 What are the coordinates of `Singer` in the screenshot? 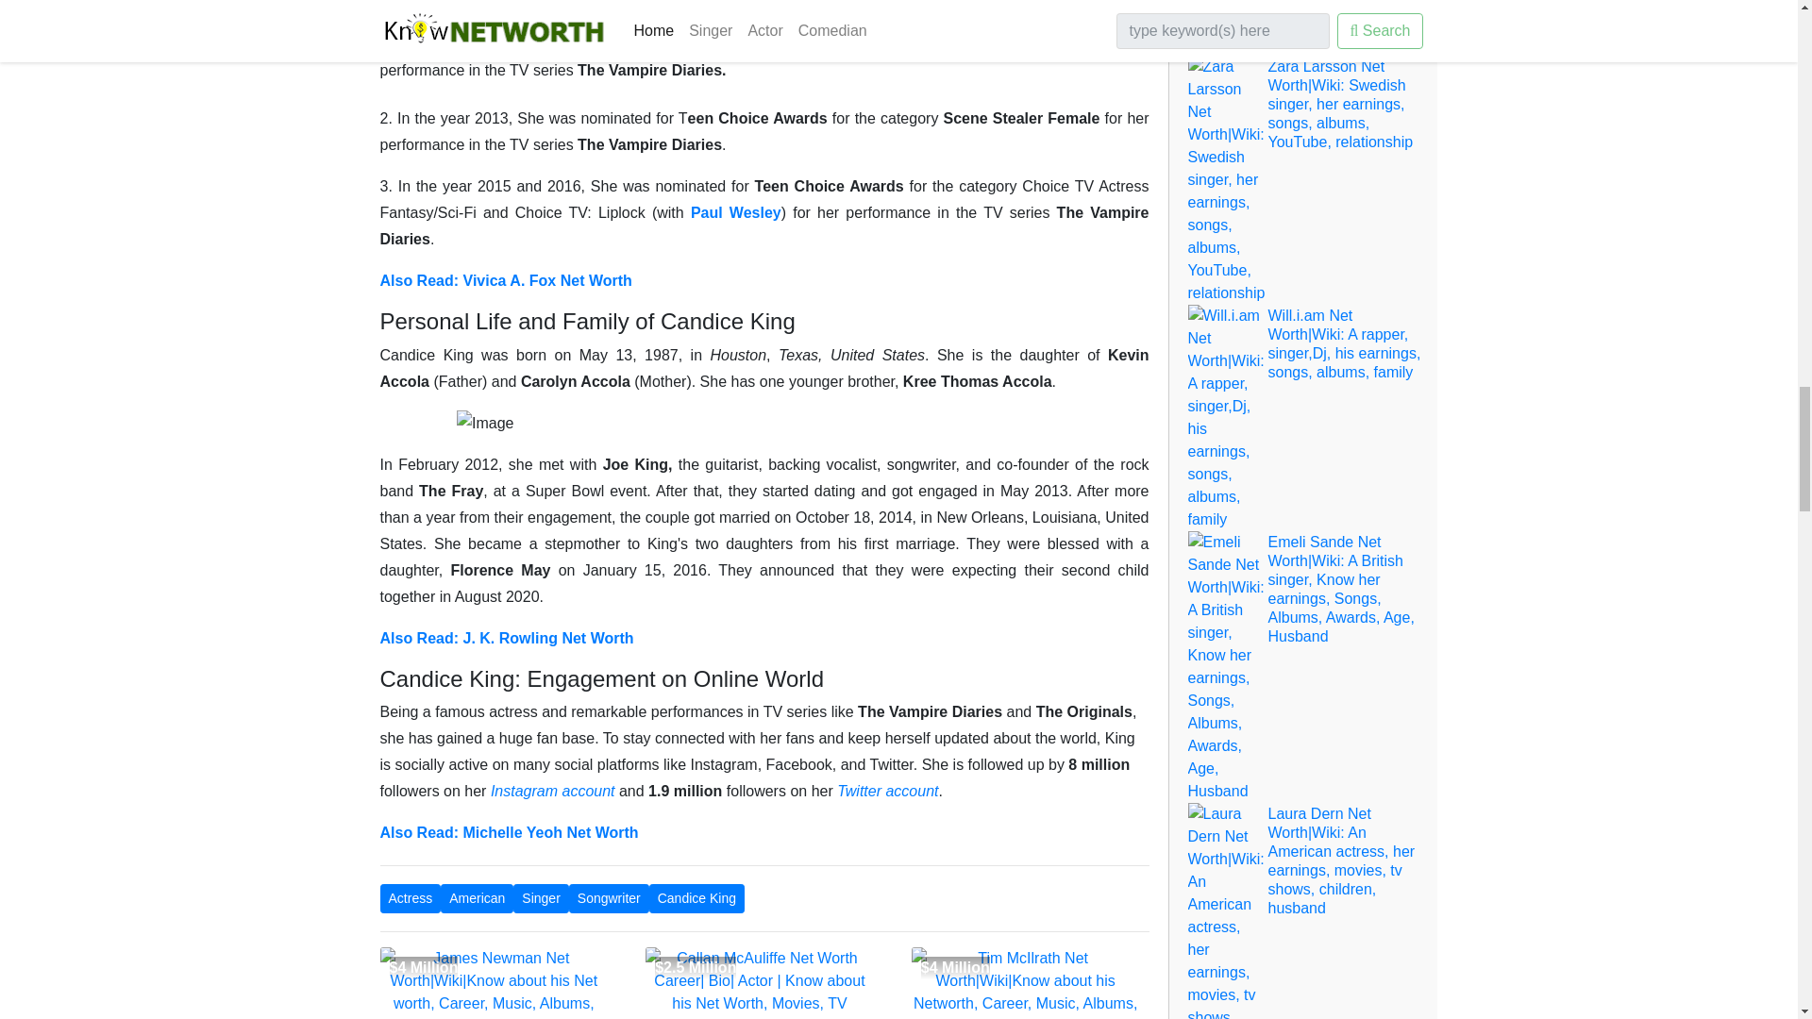 It's located at (540, 898).